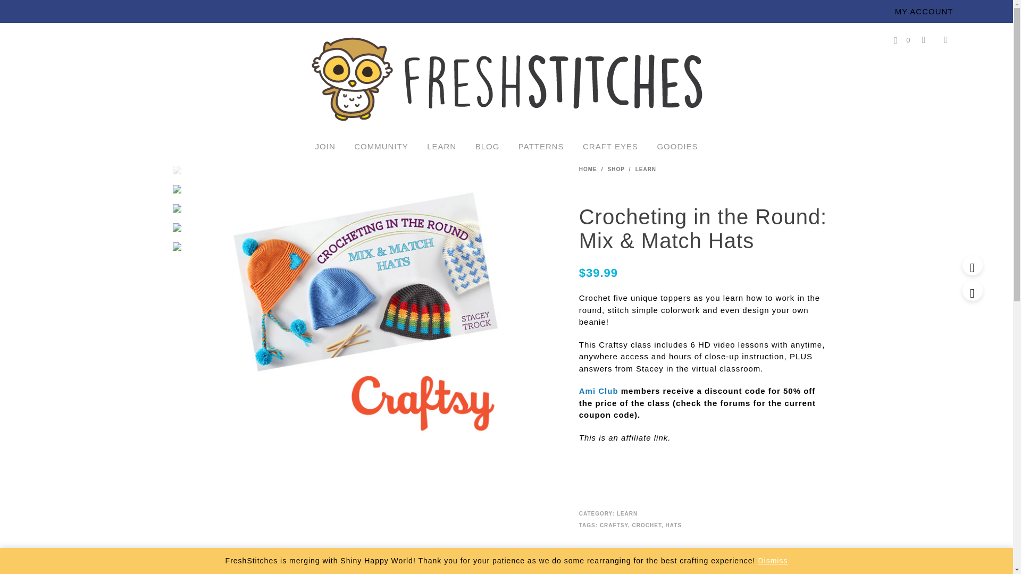 The image size is (1021, 574). Describe the element at coordinates (902, 39) in the screenshot. I see `0` at that location.